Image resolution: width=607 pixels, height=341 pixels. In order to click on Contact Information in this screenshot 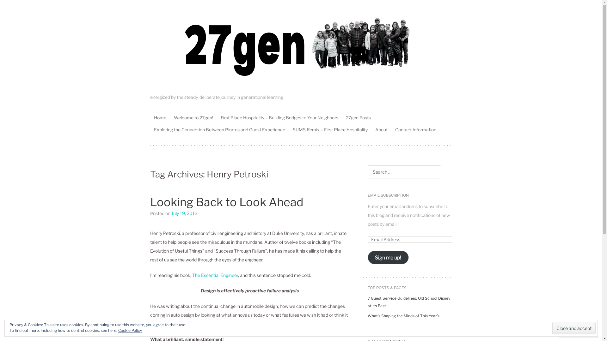, I will do `click(416, 129)`.